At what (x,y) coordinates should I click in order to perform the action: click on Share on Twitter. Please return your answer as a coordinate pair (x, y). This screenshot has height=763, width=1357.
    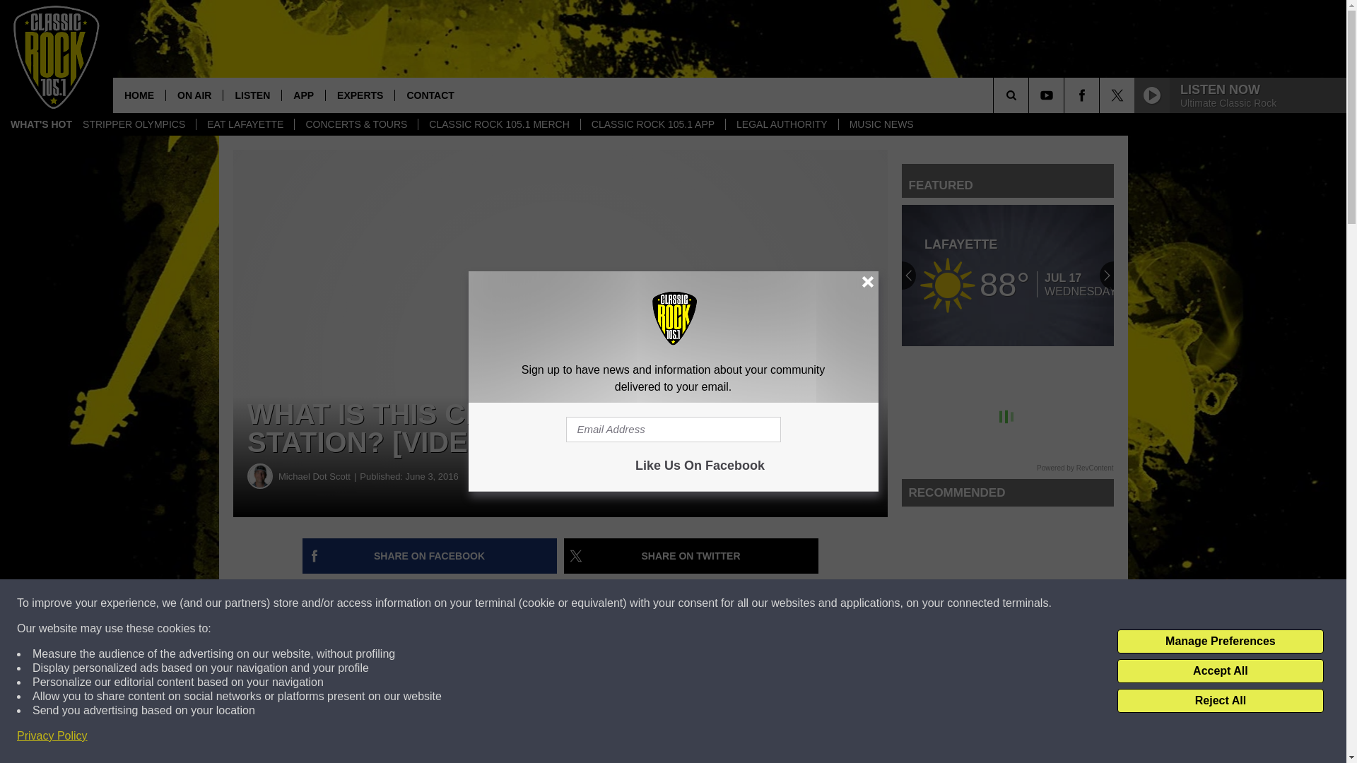
    Looking at the image, I should click on (691, 556).